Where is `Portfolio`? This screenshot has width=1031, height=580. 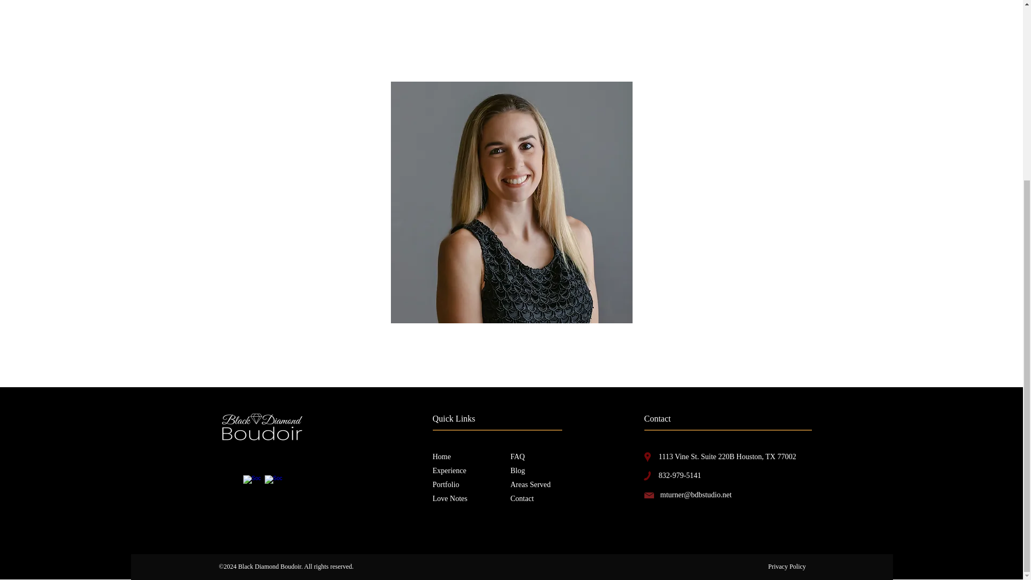
Portfolio is located at coordinates (446, 484).